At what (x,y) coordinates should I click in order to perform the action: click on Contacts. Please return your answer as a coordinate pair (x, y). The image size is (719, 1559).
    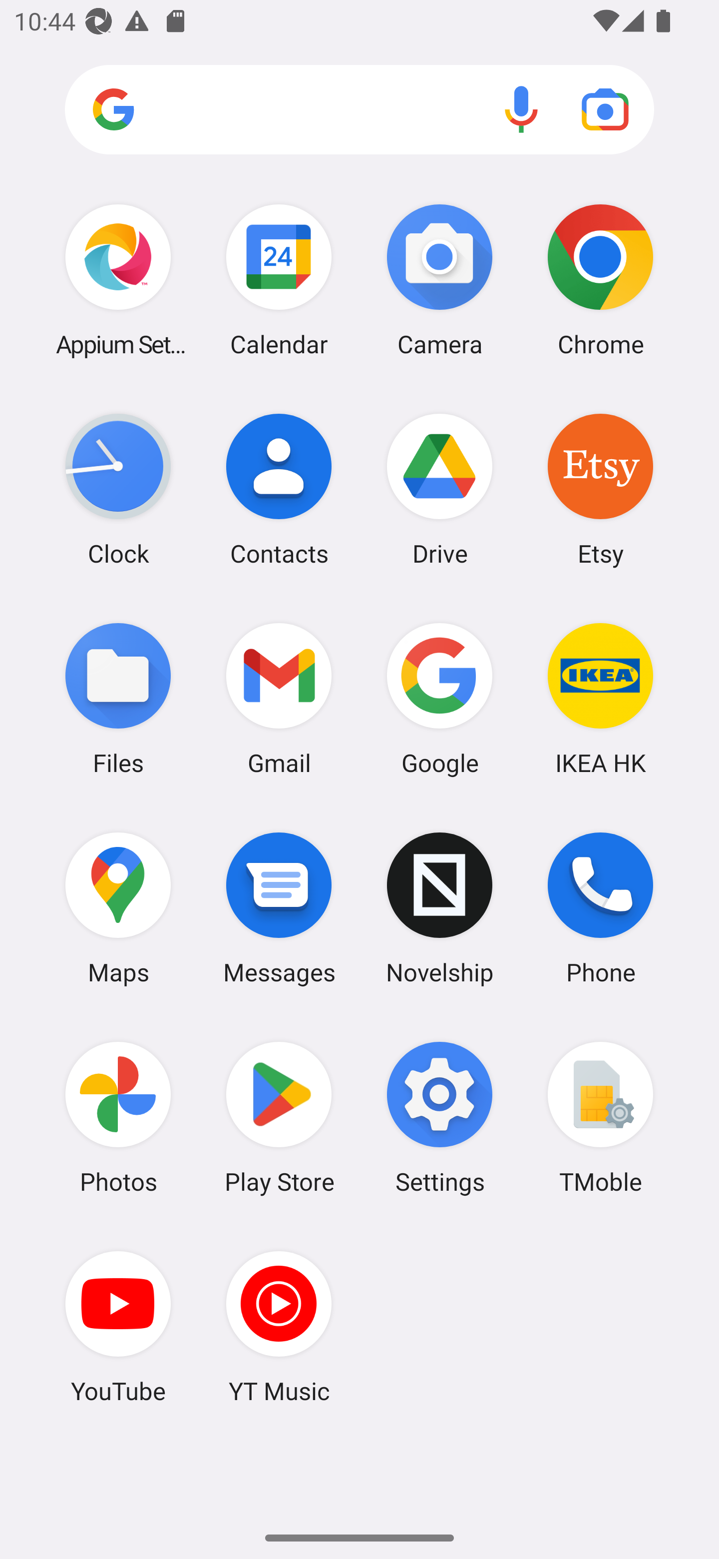
    Looking at the image, I should click on (279, 489).